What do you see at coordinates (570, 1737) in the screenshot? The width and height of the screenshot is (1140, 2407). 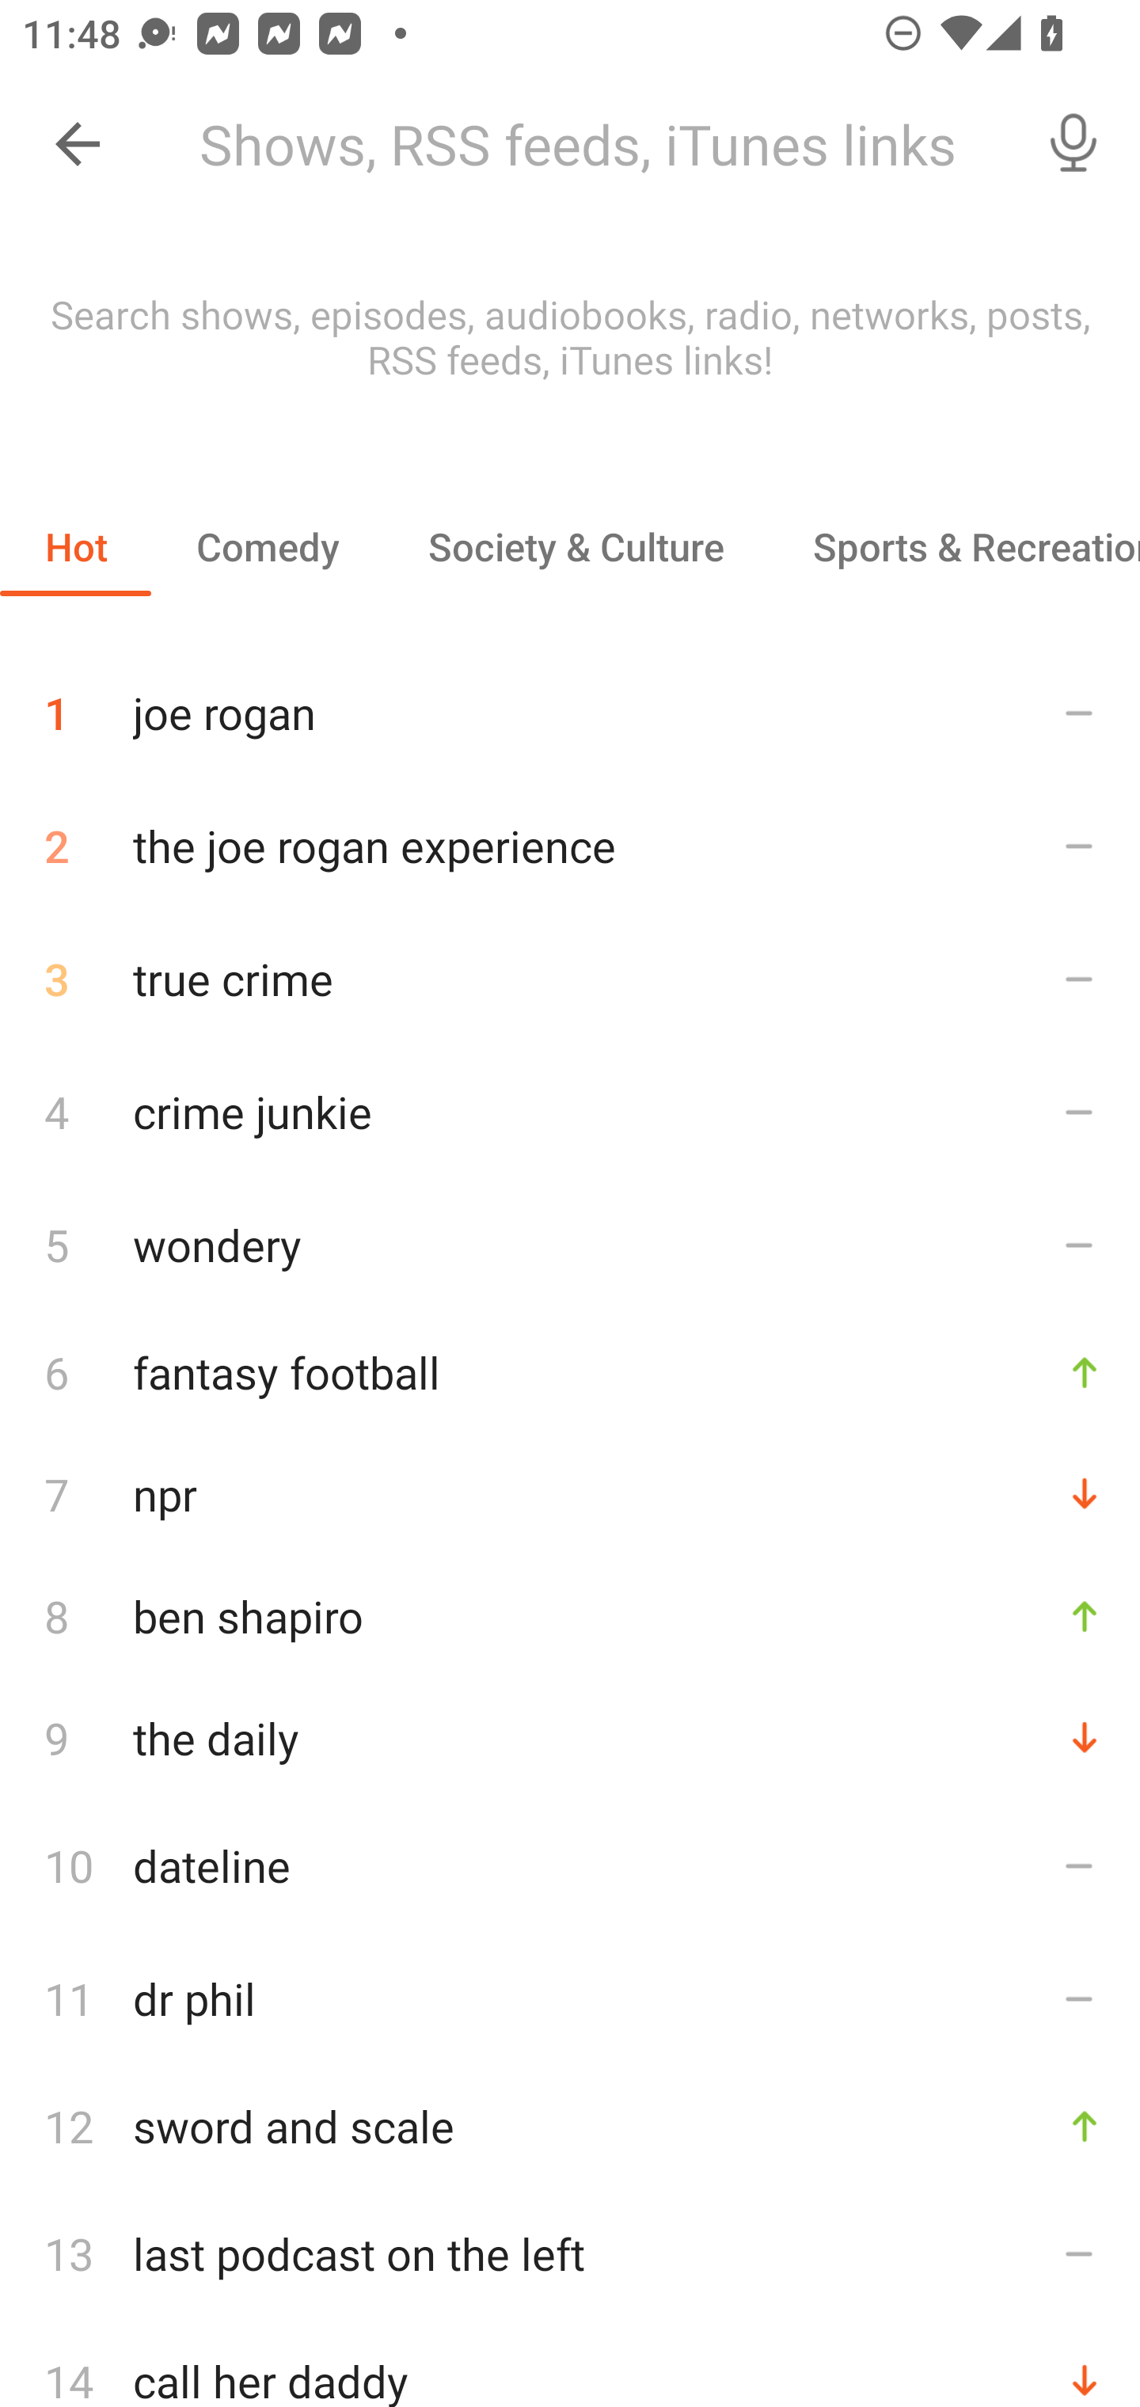 I see `9 the daily` at bounding box center [570, 1737].